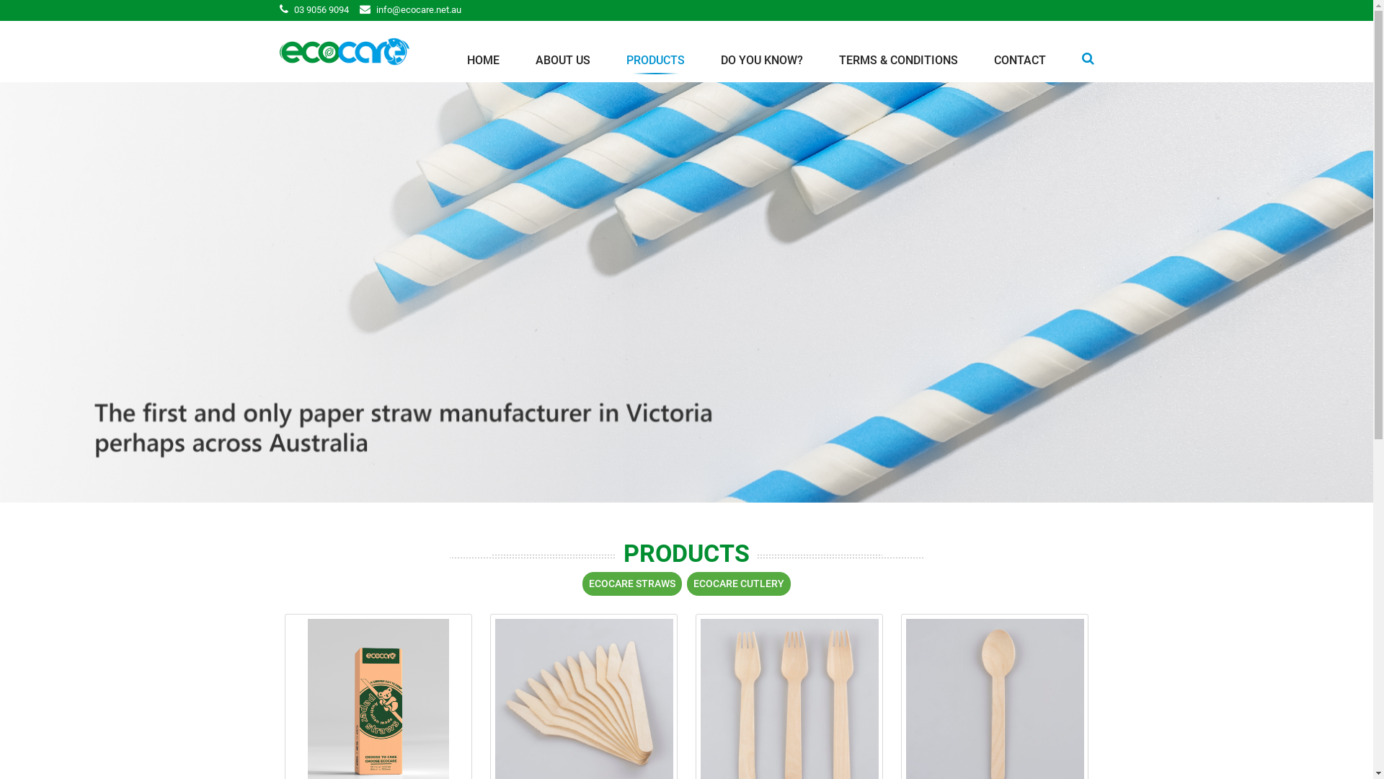  I want to click on CONTACT, so click(1019, 63).